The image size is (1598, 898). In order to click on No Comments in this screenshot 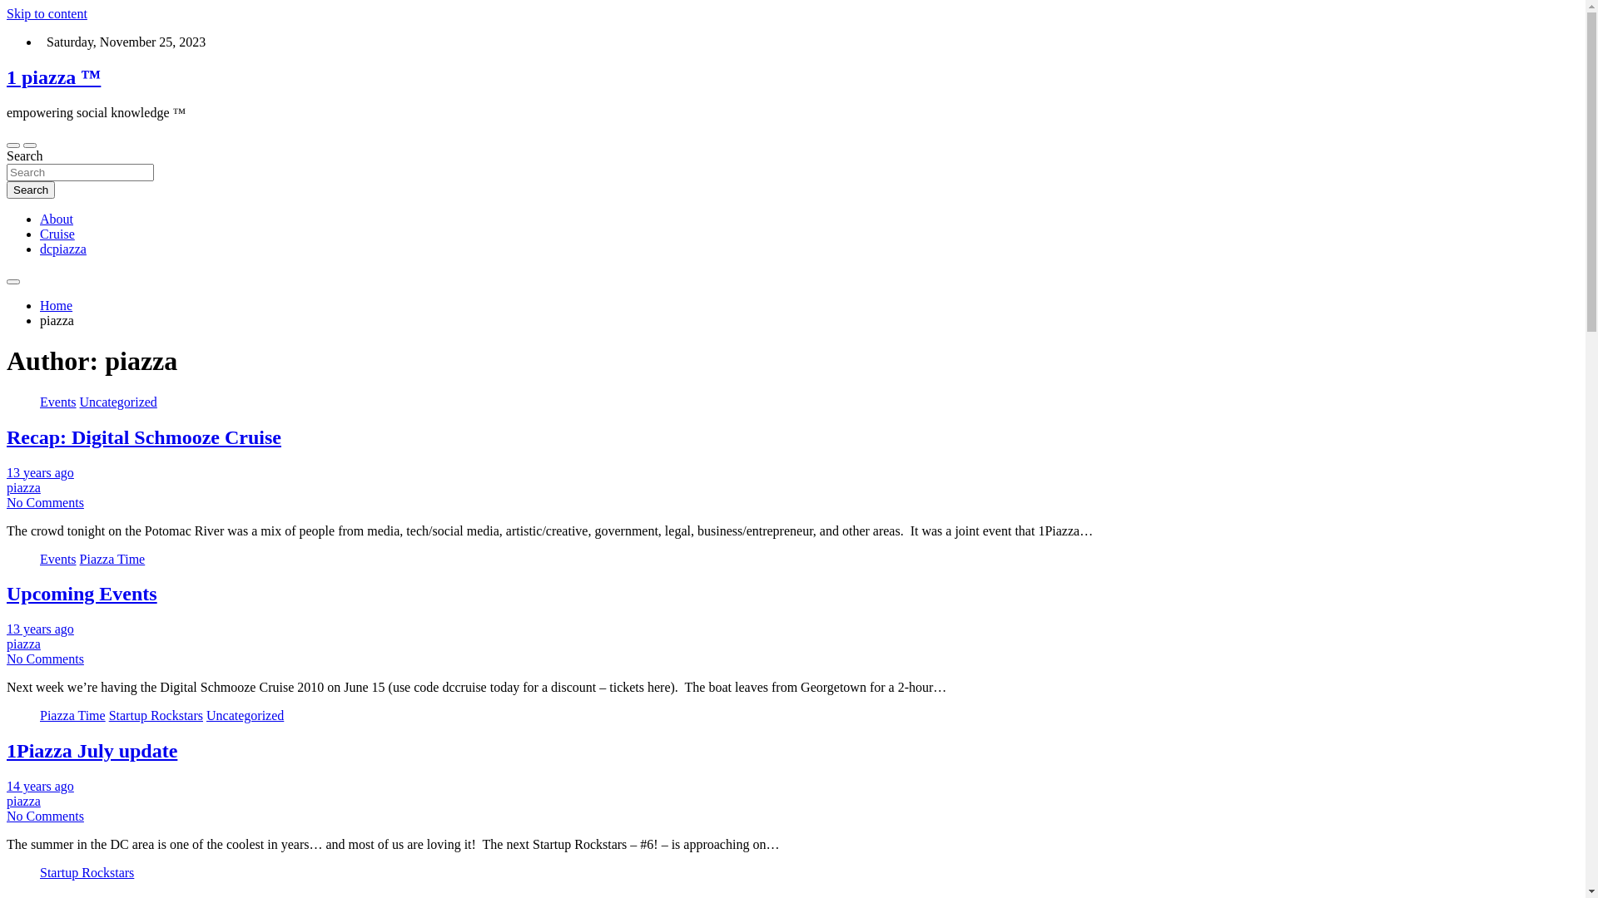, I will do `click(45, 502)`.